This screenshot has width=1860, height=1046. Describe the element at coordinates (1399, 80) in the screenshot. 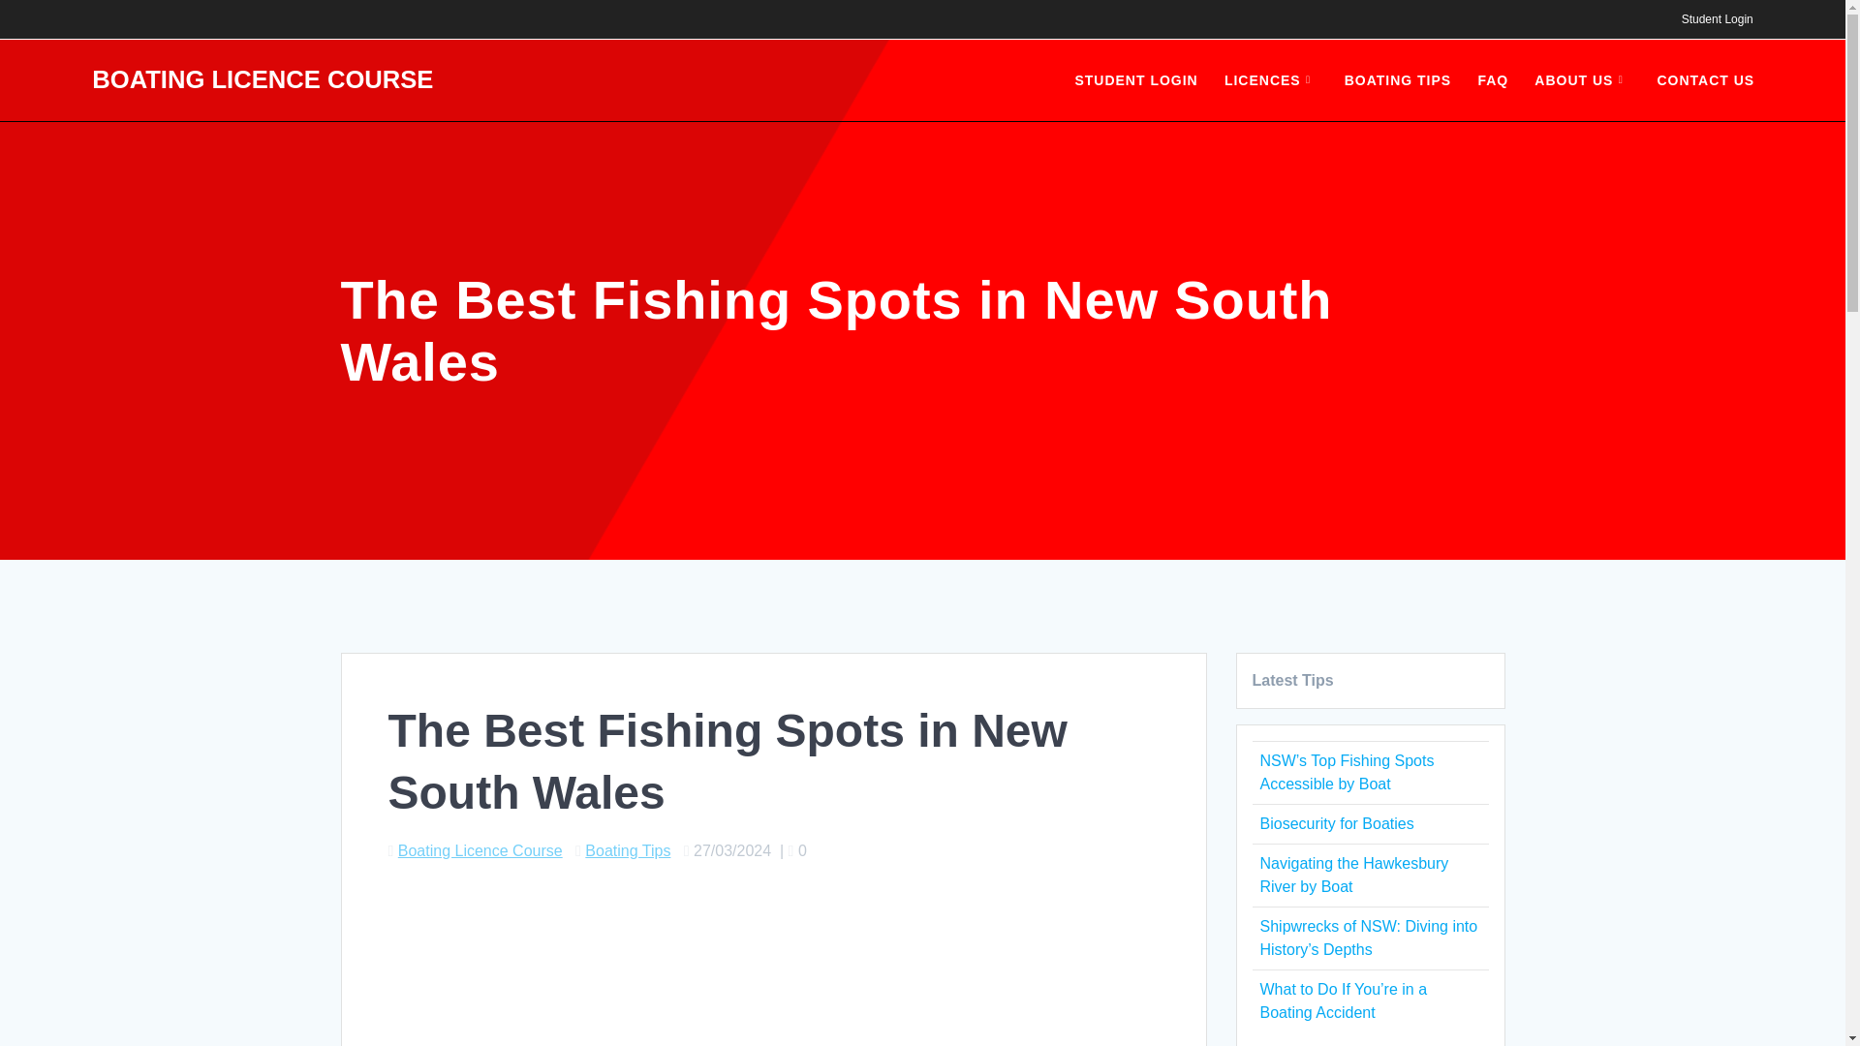

I see `BOATING TIPS` at that location.